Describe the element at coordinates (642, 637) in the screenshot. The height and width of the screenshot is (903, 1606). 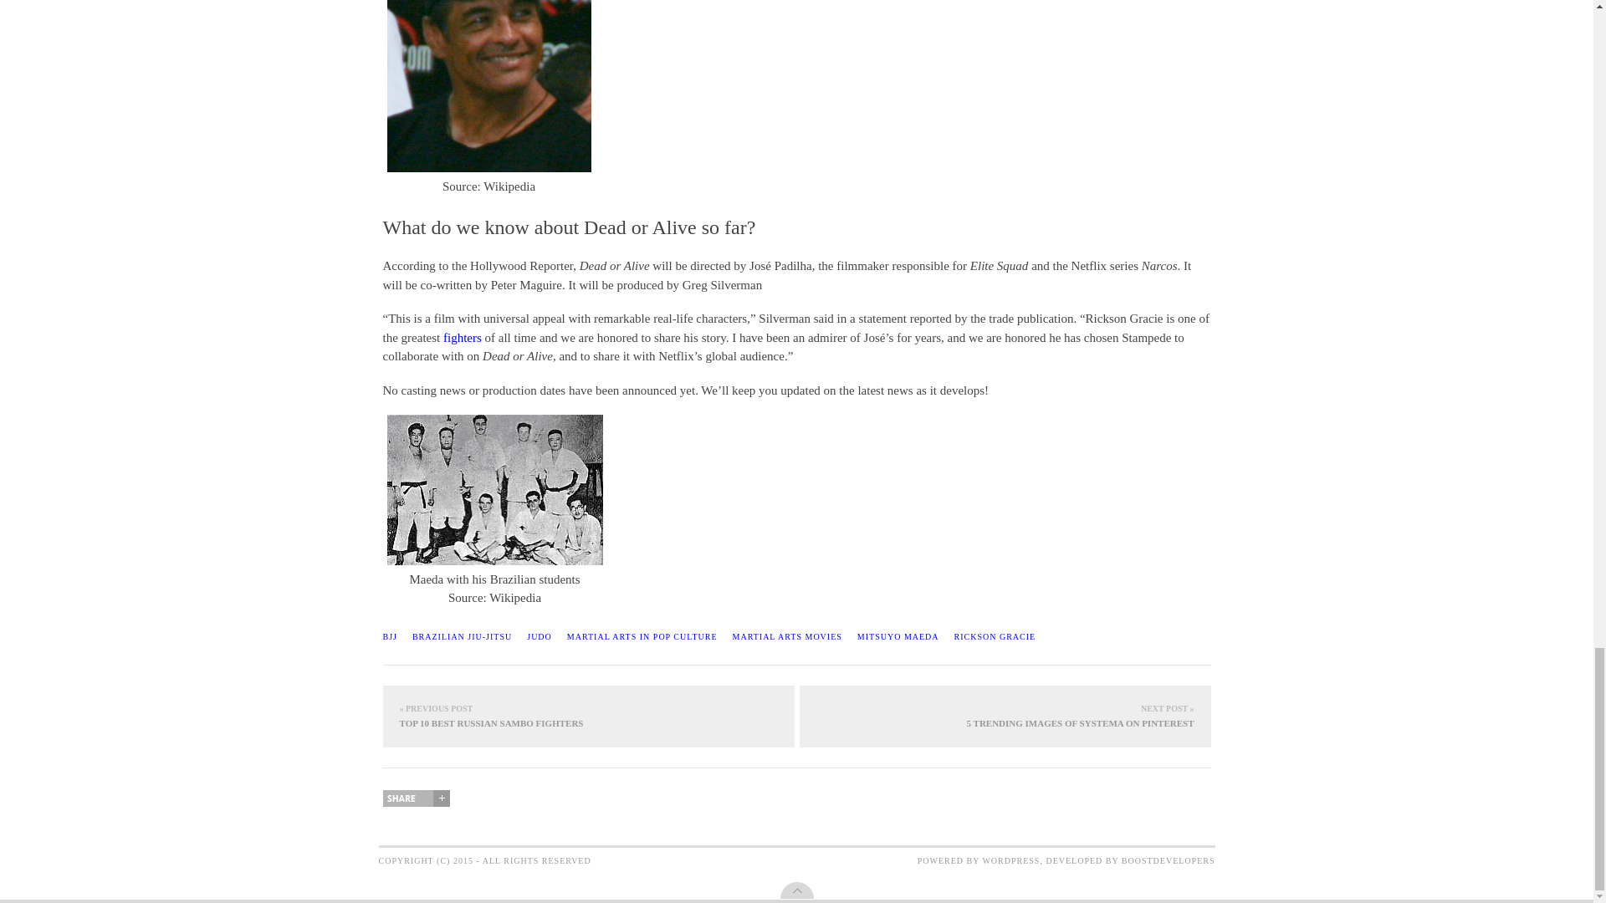
I see `MARTIAL ARTS IN POP CULTURE` at that location.